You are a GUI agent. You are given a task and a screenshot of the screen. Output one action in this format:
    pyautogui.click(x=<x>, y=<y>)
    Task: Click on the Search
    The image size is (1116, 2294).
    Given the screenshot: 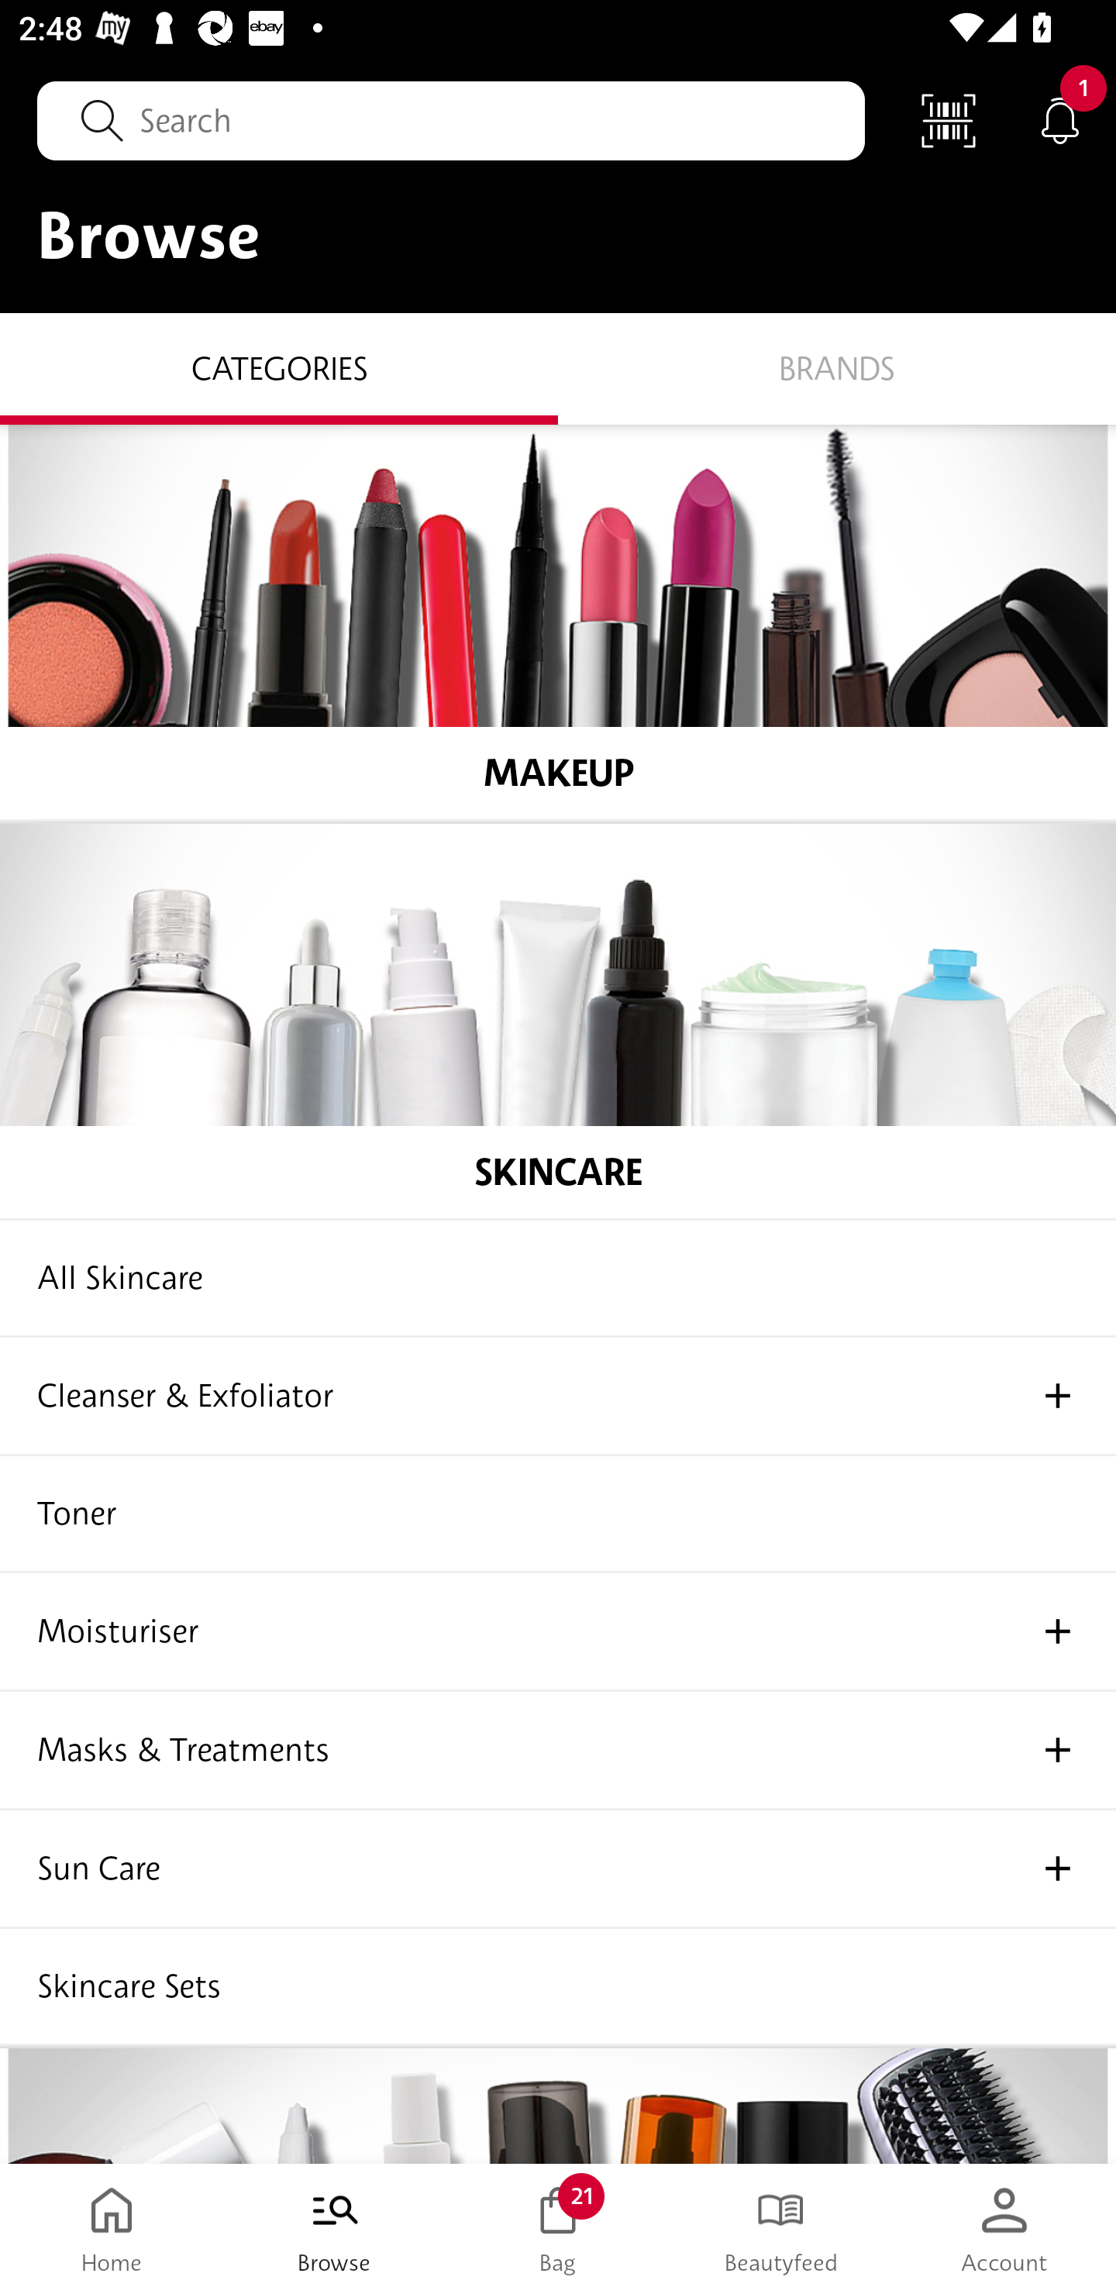 What is the action you would take?
    pyautogui.click(x=451, y=120)
    